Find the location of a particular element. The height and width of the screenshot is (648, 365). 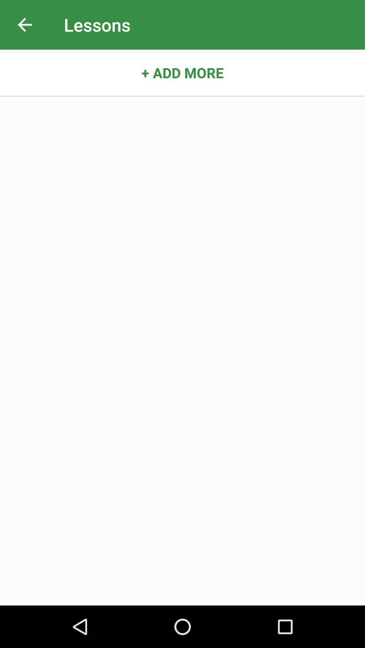

press the icon to the left of the lessons item is located at coordinates (25, 25).